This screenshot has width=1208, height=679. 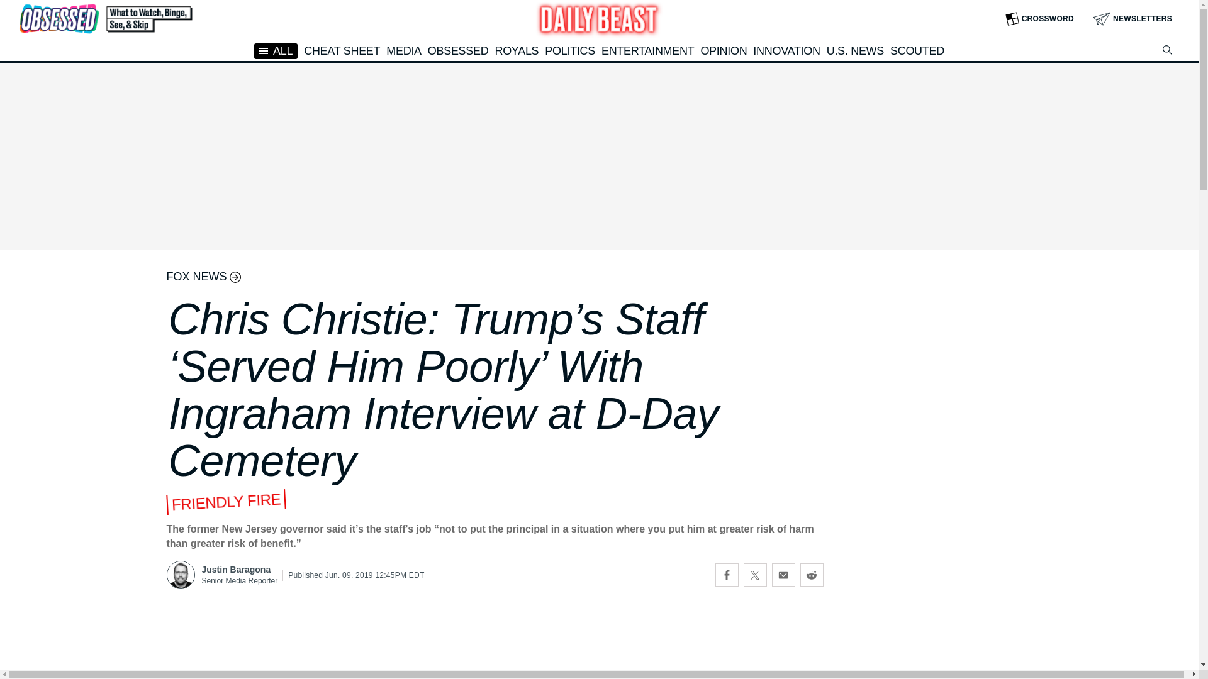 What do you see at coordinates (342, 50) in the screenshot?
I see `CHEAT SHEET` at bounding box center [342, 50].